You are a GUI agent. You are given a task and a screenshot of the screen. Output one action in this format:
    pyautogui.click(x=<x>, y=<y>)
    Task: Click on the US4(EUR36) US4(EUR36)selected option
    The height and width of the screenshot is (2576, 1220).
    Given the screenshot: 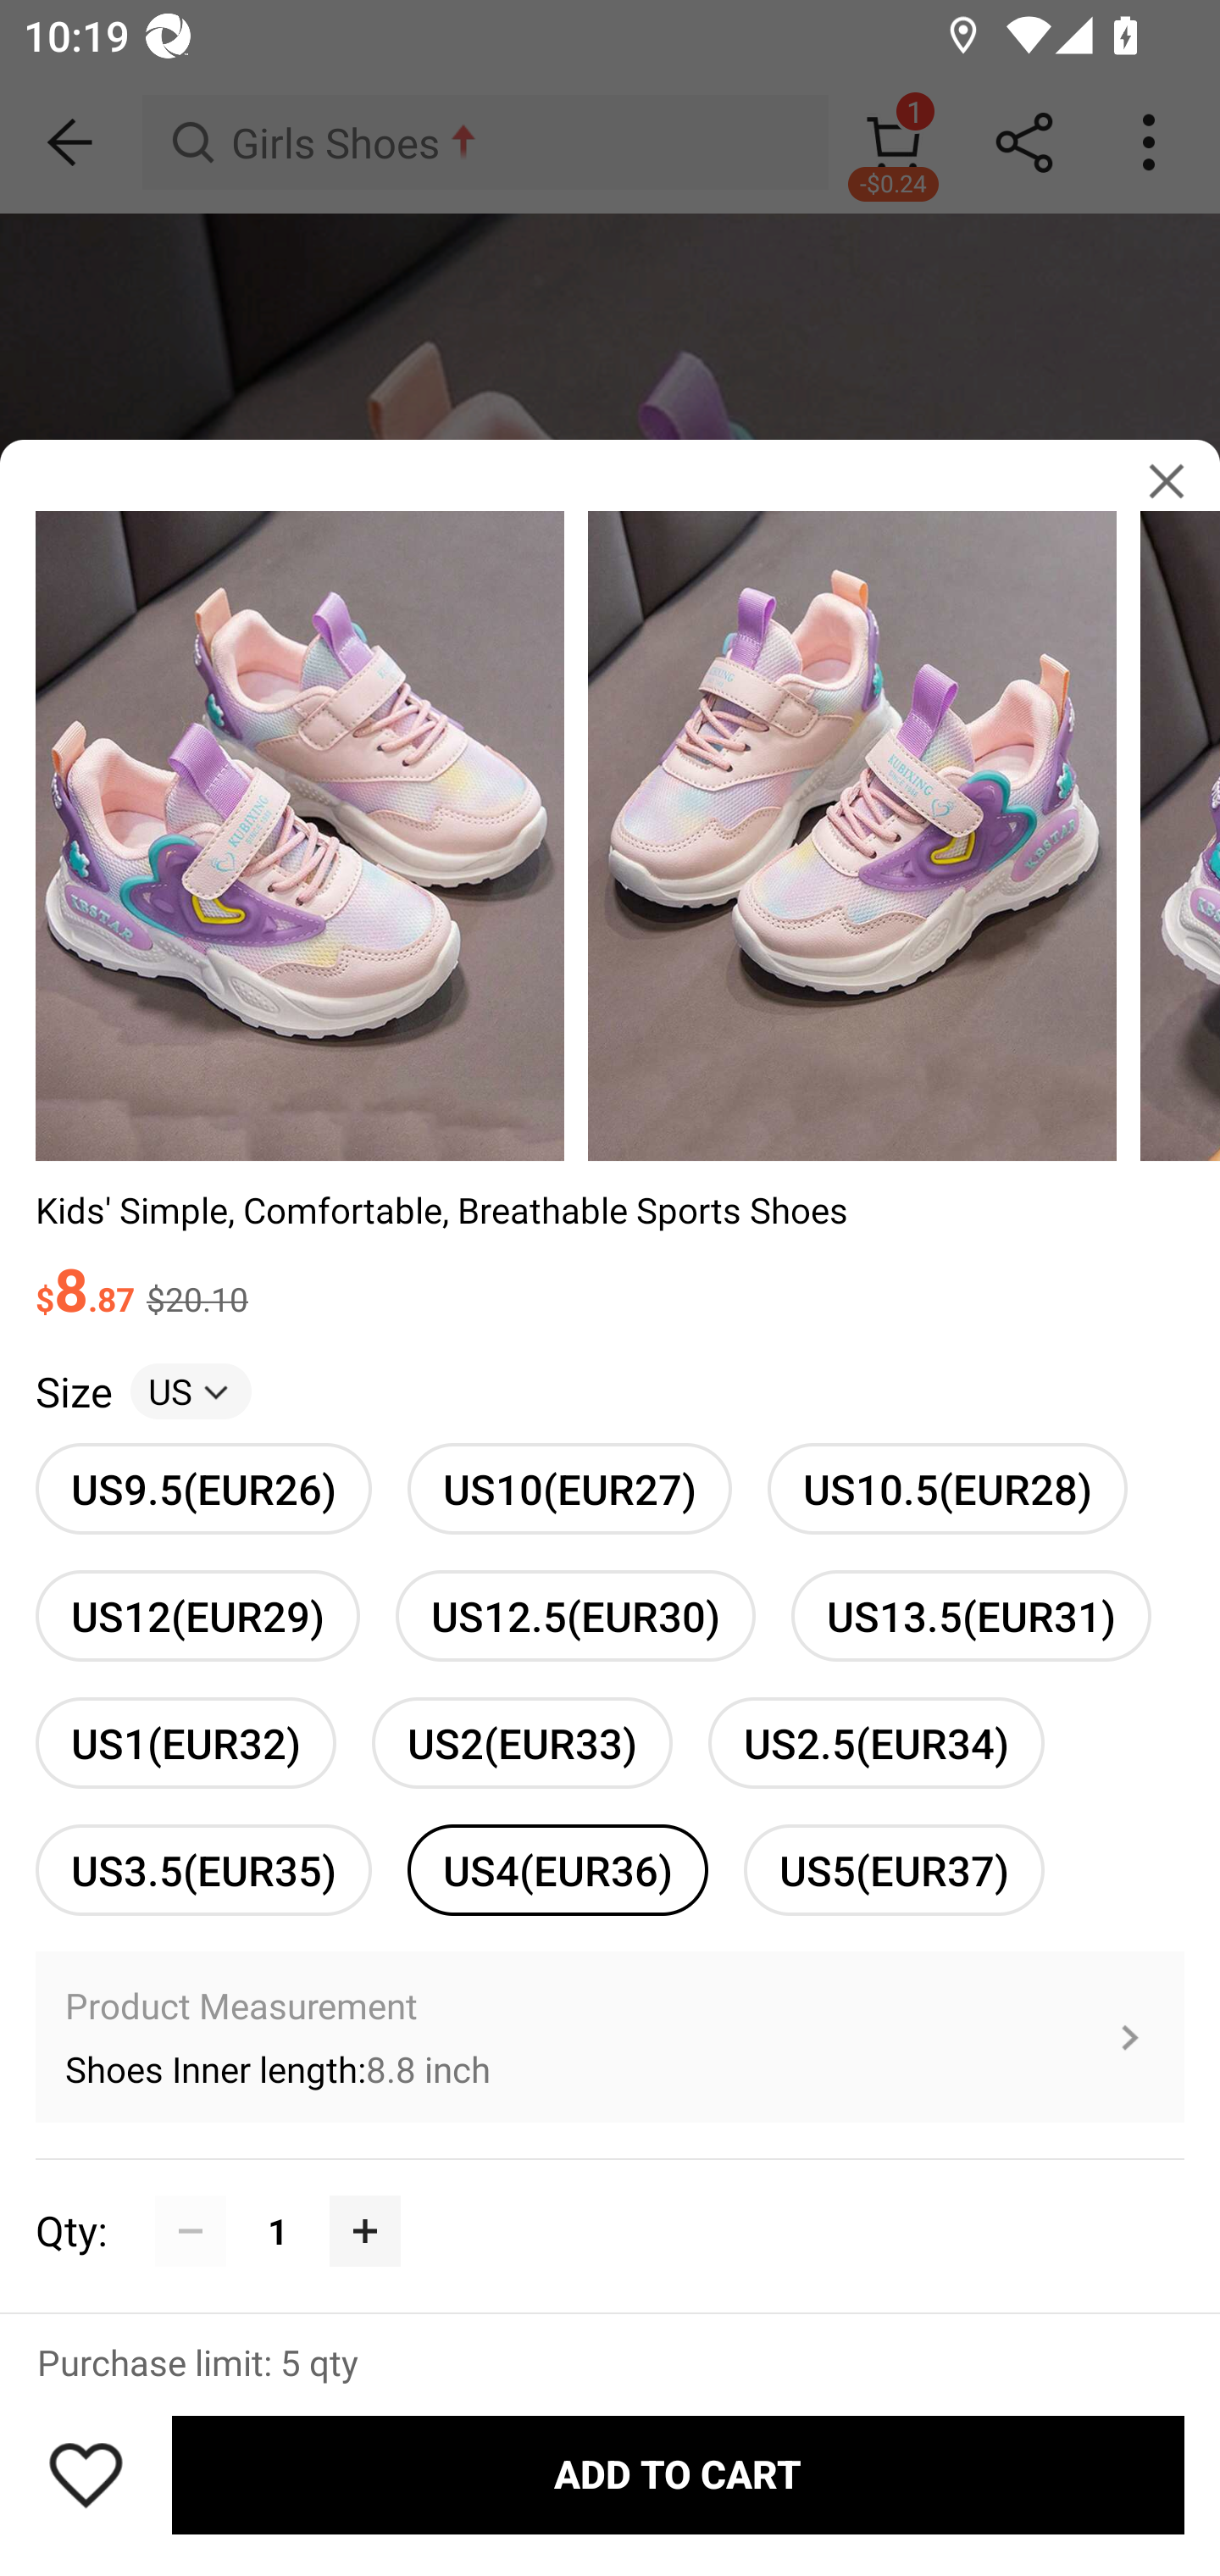 What is the action you would take?
    pyautogui.click(x=557, y=1869)
    